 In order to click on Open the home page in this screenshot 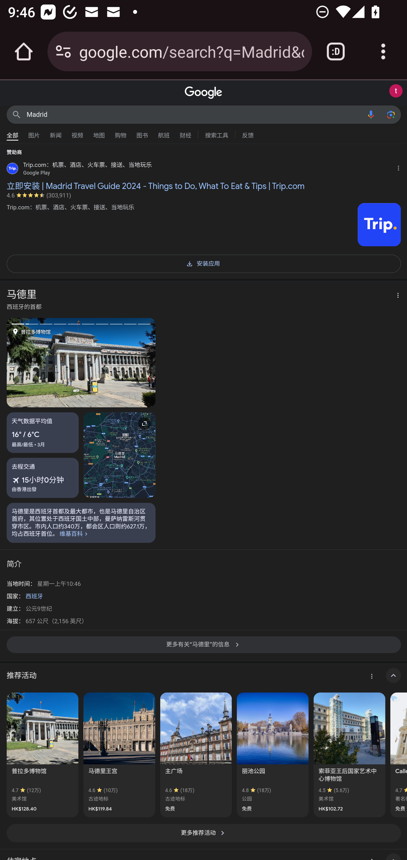, I will do `click(24, 51)`.